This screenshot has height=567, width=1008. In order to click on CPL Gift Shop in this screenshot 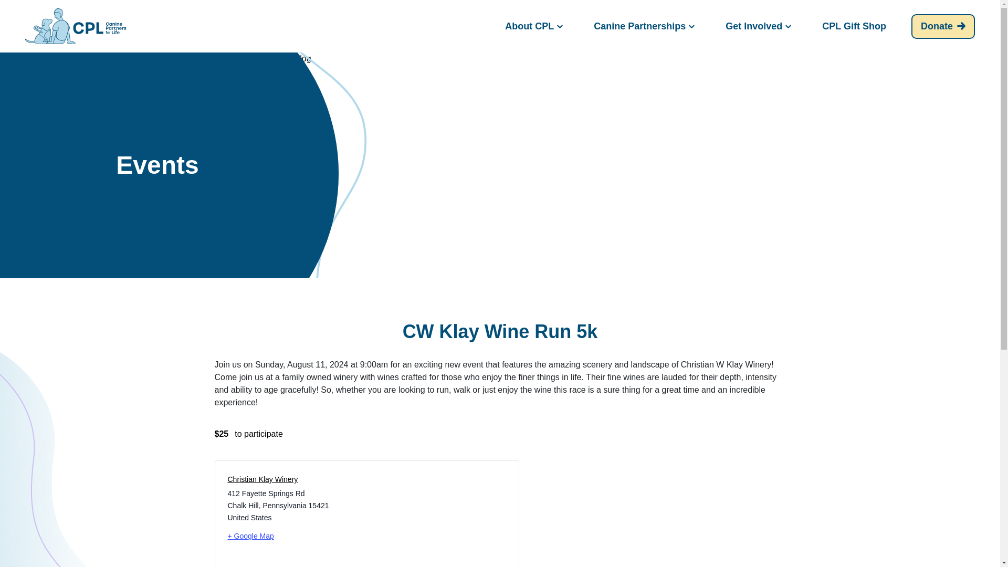, I will do `click(854, 25)`.